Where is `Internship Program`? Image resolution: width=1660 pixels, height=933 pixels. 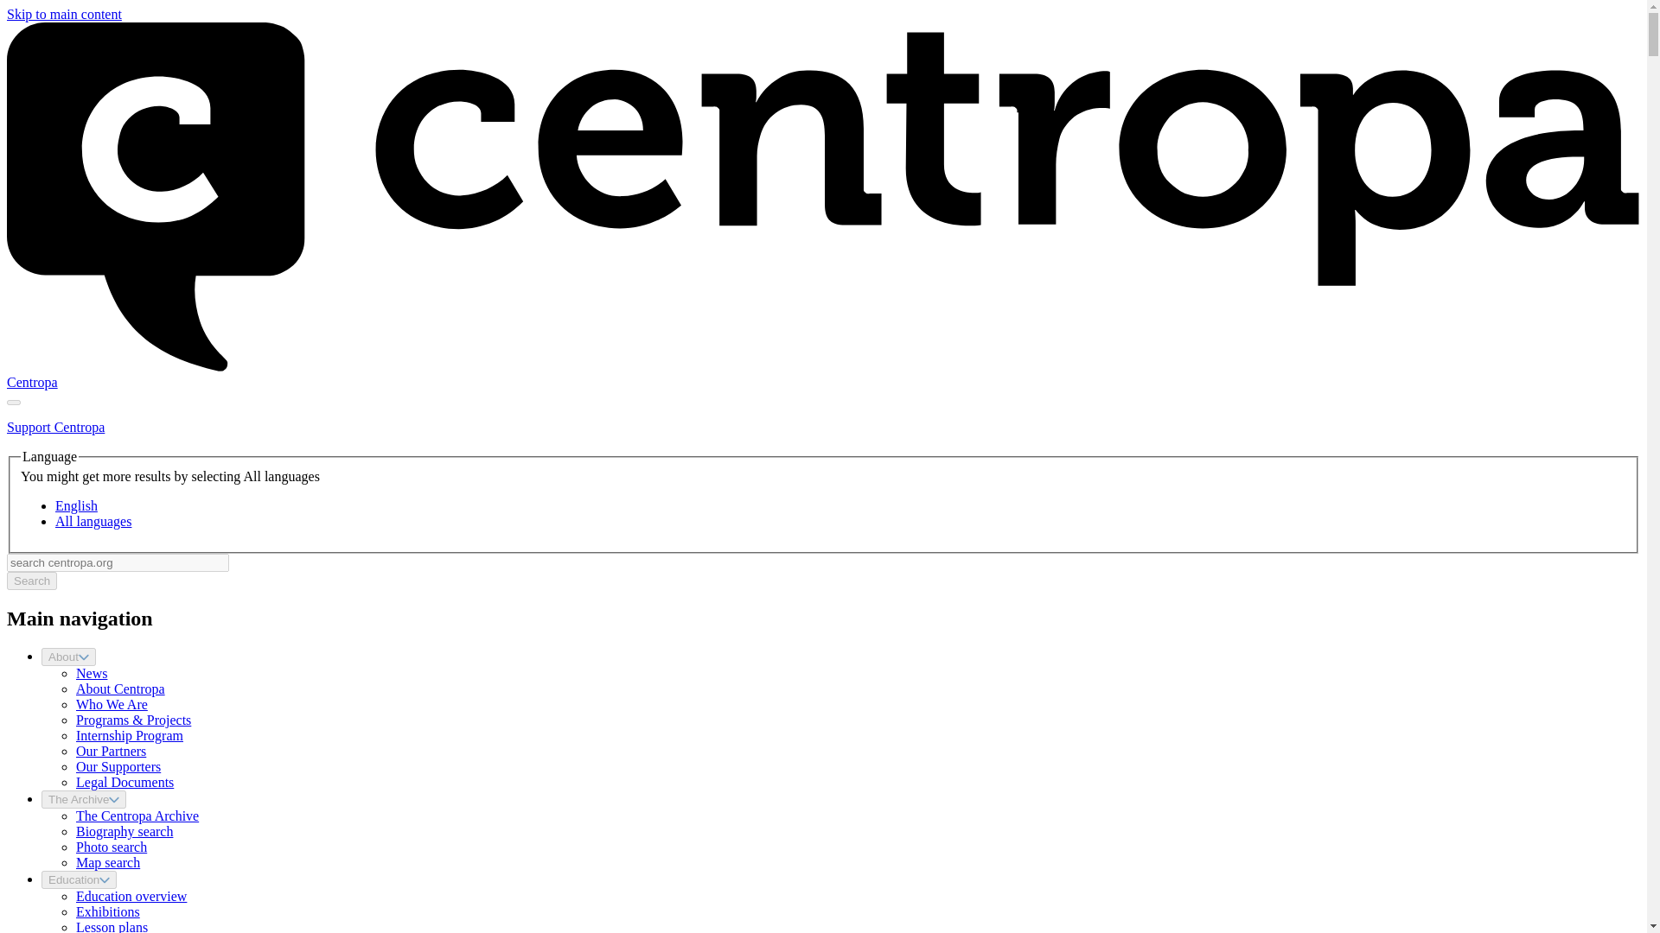 Internship Program is located at coordinates (130, 735).